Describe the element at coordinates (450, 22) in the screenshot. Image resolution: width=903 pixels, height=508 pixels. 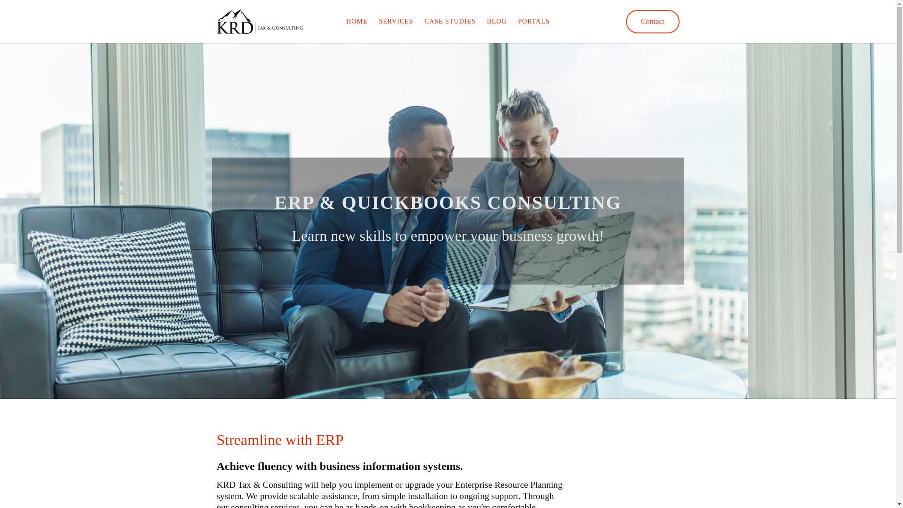
I see `CASE STUDIES` at that location.